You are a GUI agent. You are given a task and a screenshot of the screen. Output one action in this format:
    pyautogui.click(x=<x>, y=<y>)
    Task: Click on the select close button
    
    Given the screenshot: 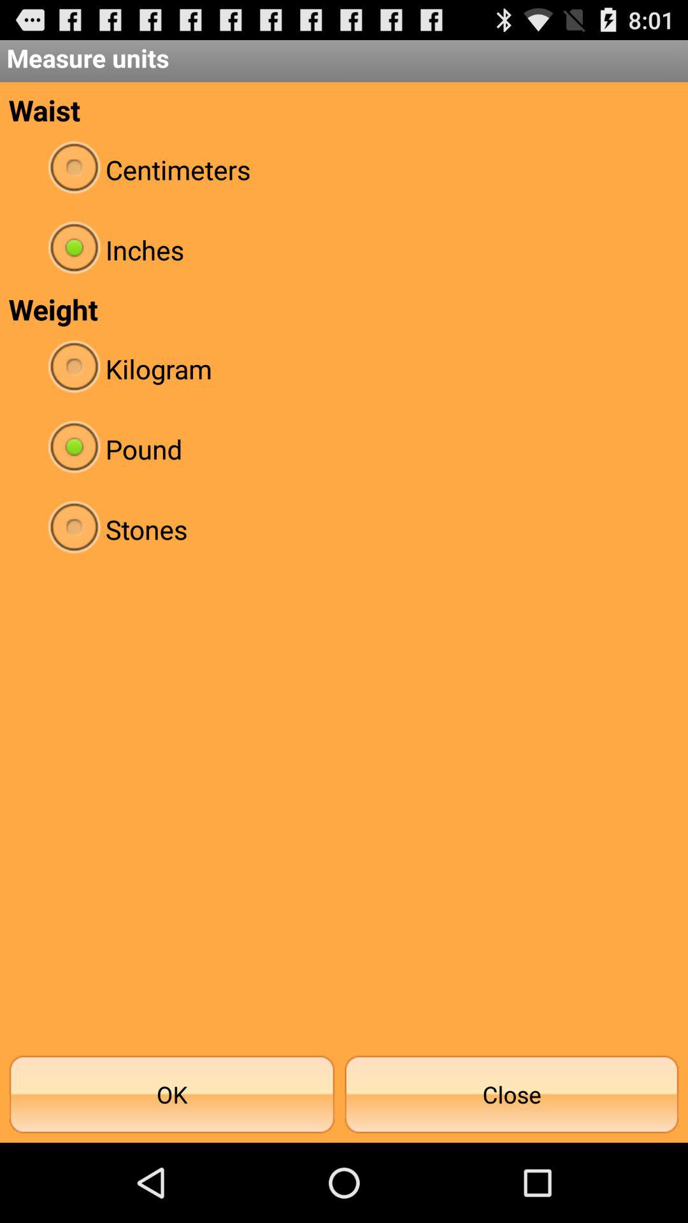 What is the action you would take?
    pyautogui.click(x=512, y=1094)
    